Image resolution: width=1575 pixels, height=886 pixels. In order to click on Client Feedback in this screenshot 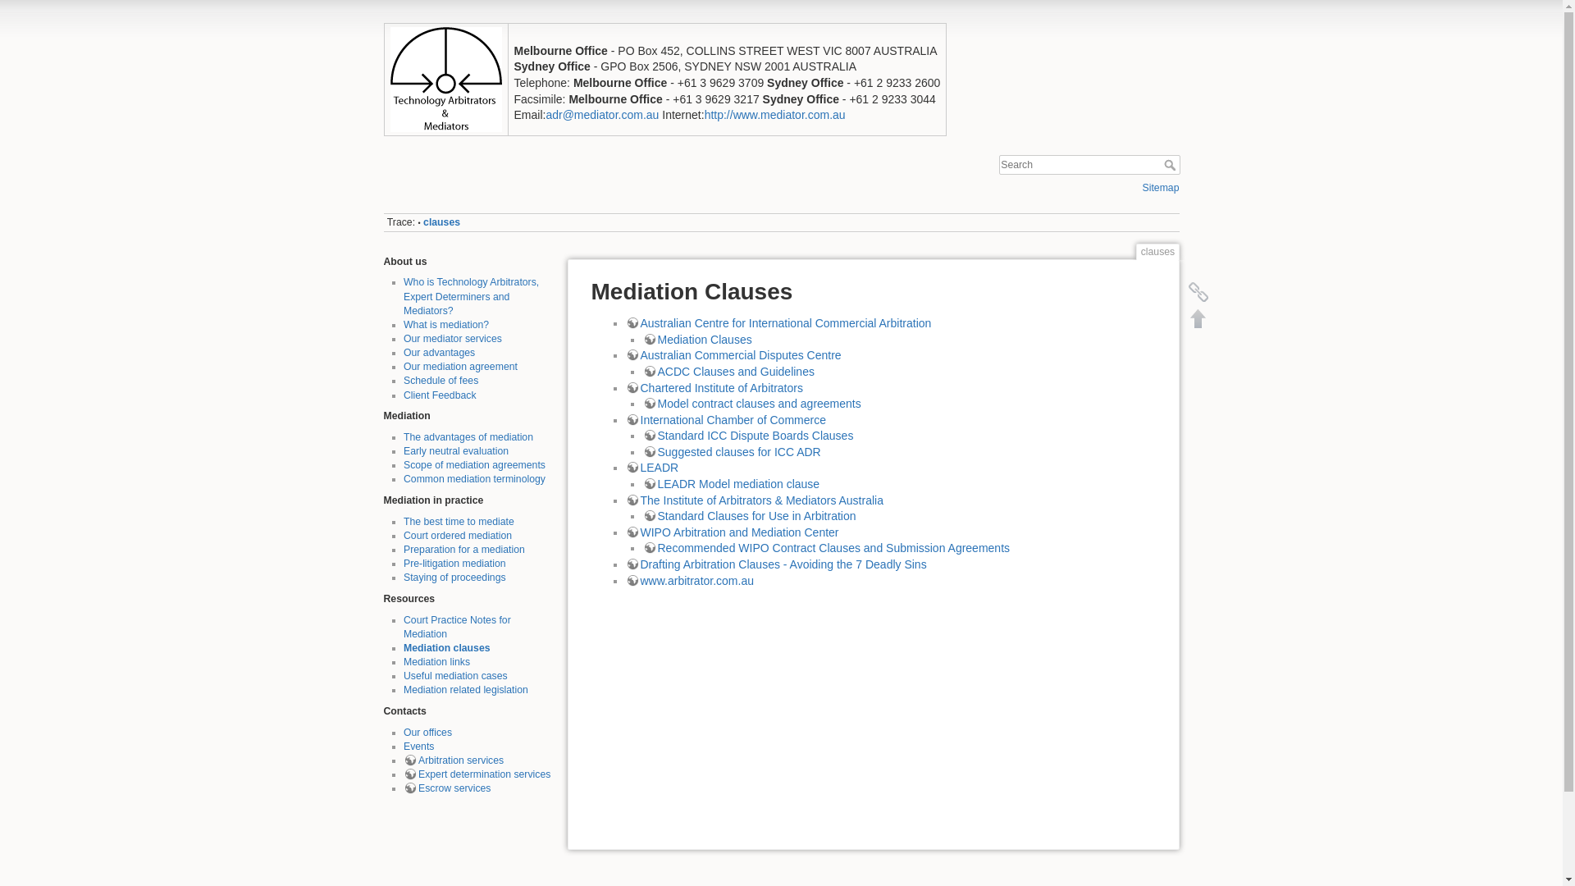, I will do `click(440, 395)`.